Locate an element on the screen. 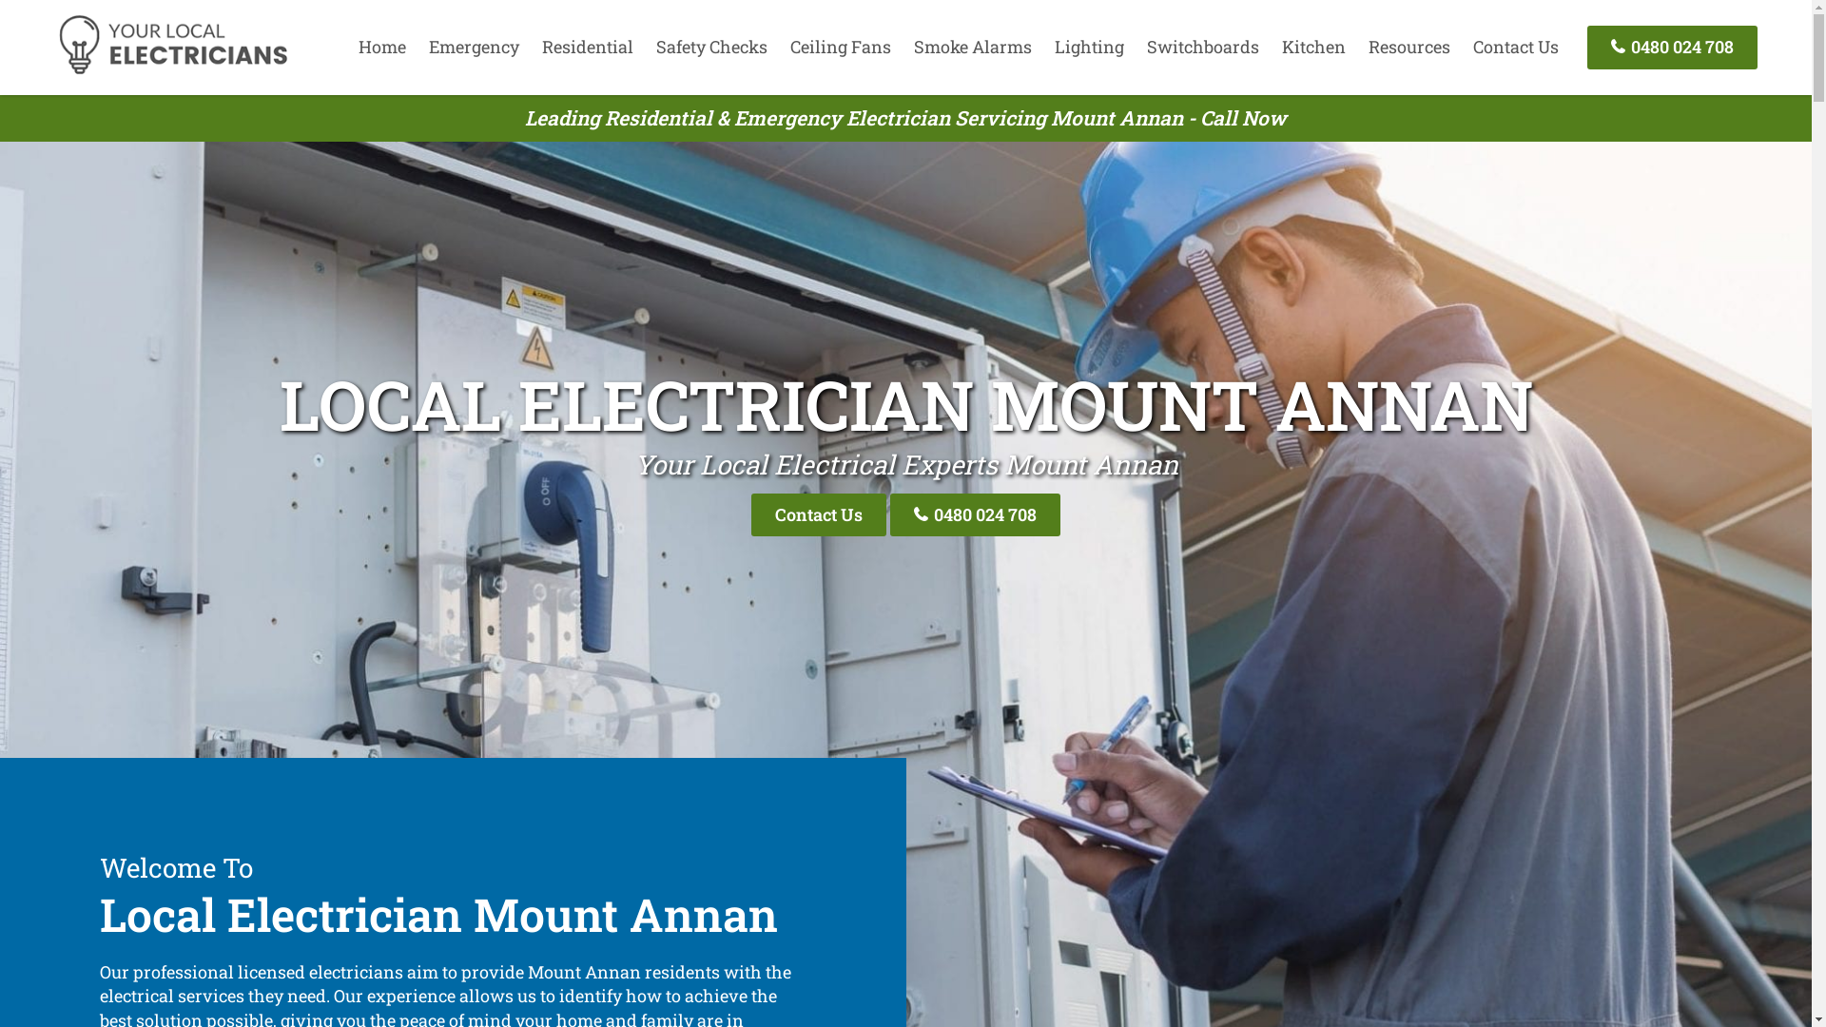 Image resolution: width=1826 pixels, height=1027 pixels. Home is located at coordinates (382, 47).